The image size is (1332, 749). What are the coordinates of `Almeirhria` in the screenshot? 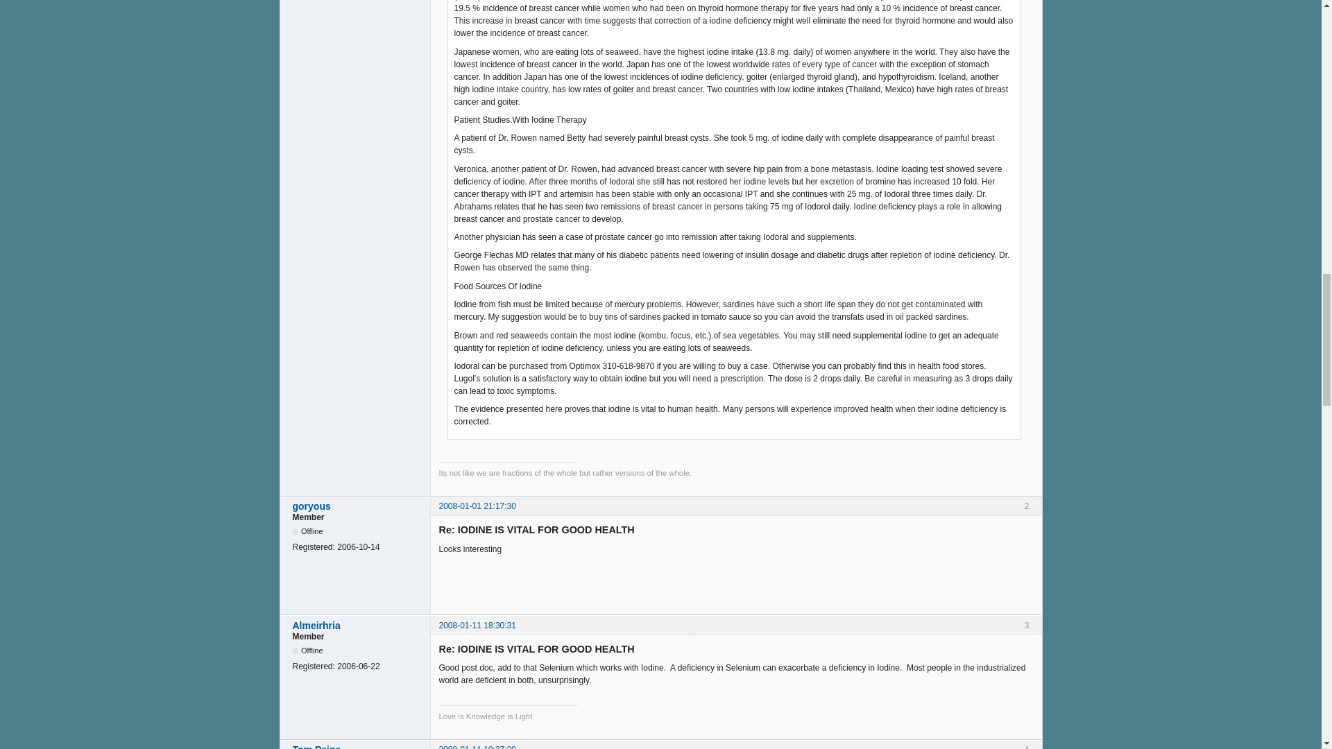 It's located at (357, 626).